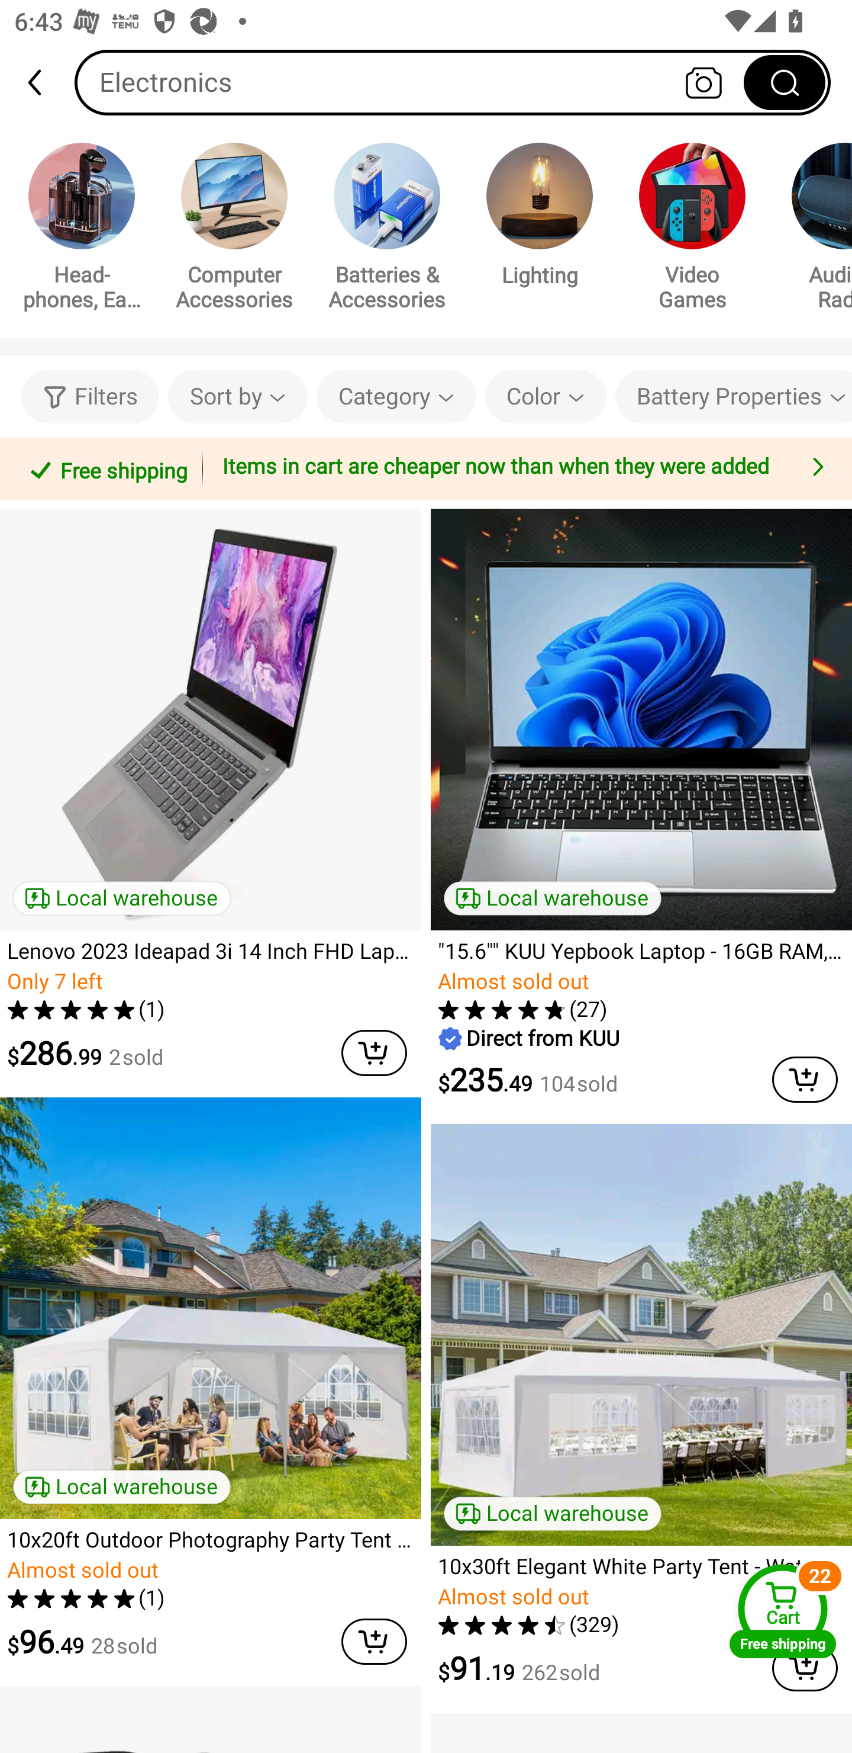  What do you see at coordinates (546, 397) in the screenshot?
I see `Color` at bounding box center [546, 397].